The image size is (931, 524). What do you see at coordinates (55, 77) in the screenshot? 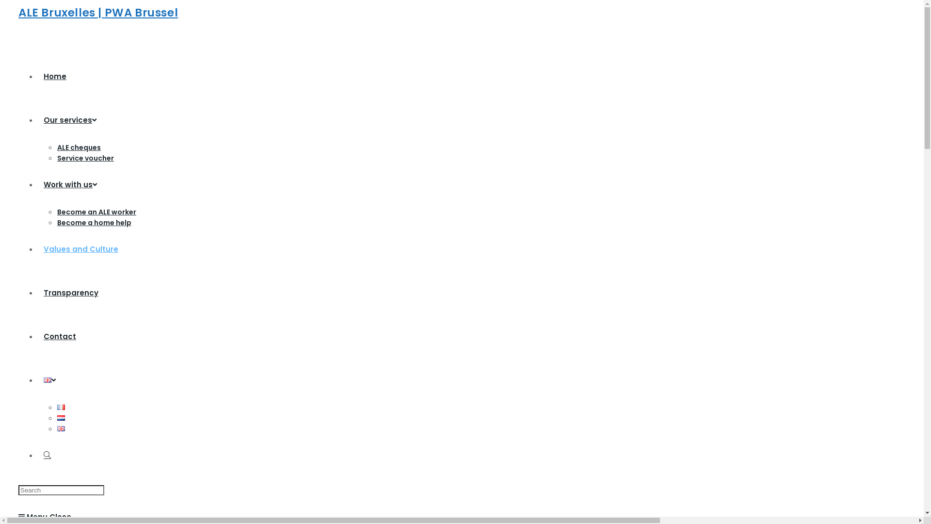
I see `Home` at bounding box center [55, 77].